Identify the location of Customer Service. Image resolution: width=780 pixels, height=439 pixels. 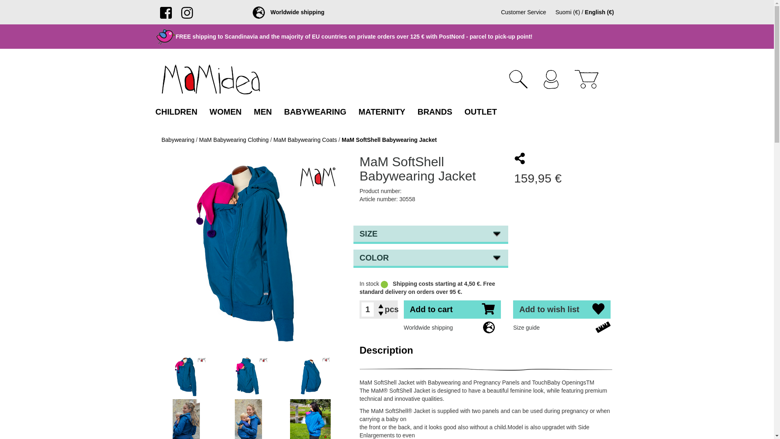
(523, 12).